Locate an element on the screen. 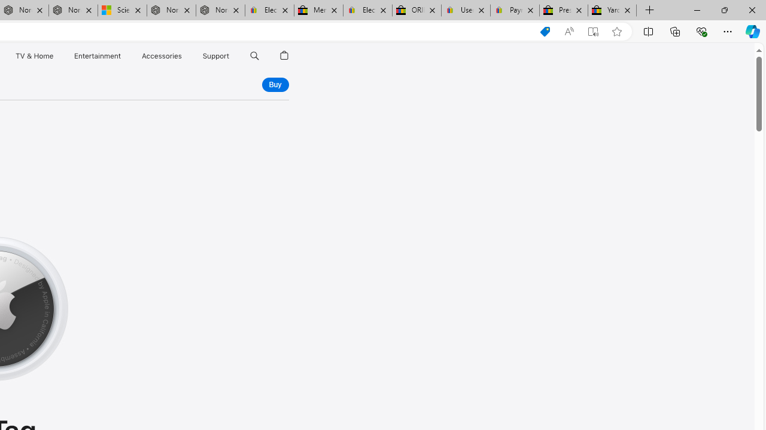 The width and height of the screenshot is (766, 430). Nordace - FAQ is located at coordinates (220, 11).